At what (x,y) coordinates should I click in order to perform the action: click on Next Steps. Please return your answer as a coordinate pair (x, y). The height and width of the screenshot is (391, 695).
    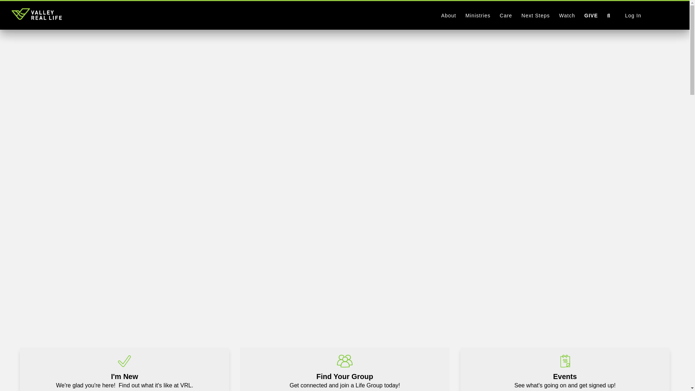
    Looking at the image, I should click on (567, 15).